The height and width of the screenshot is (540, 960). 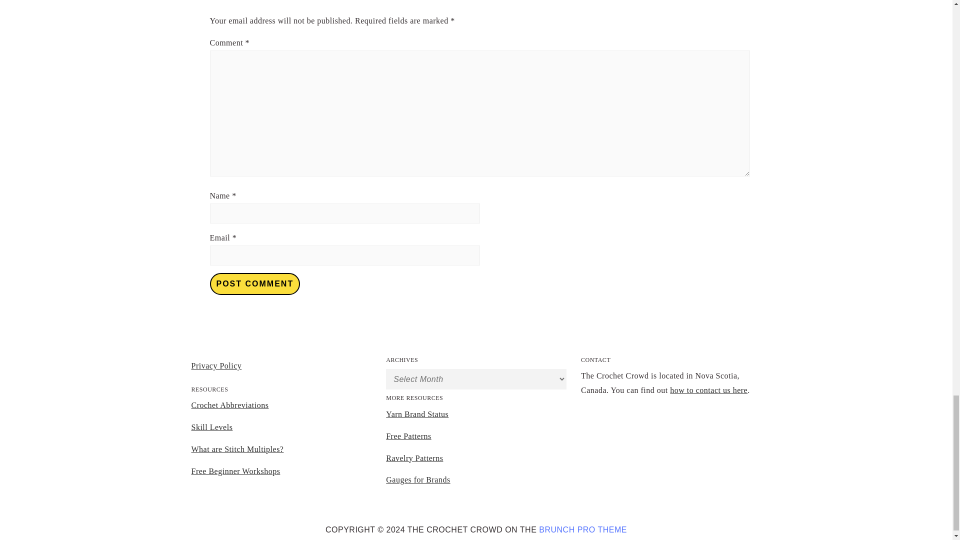 What do you see at coordinates (255, 284) in the screenshot?
I see `Post Comment` at bounding box center [255, 284].